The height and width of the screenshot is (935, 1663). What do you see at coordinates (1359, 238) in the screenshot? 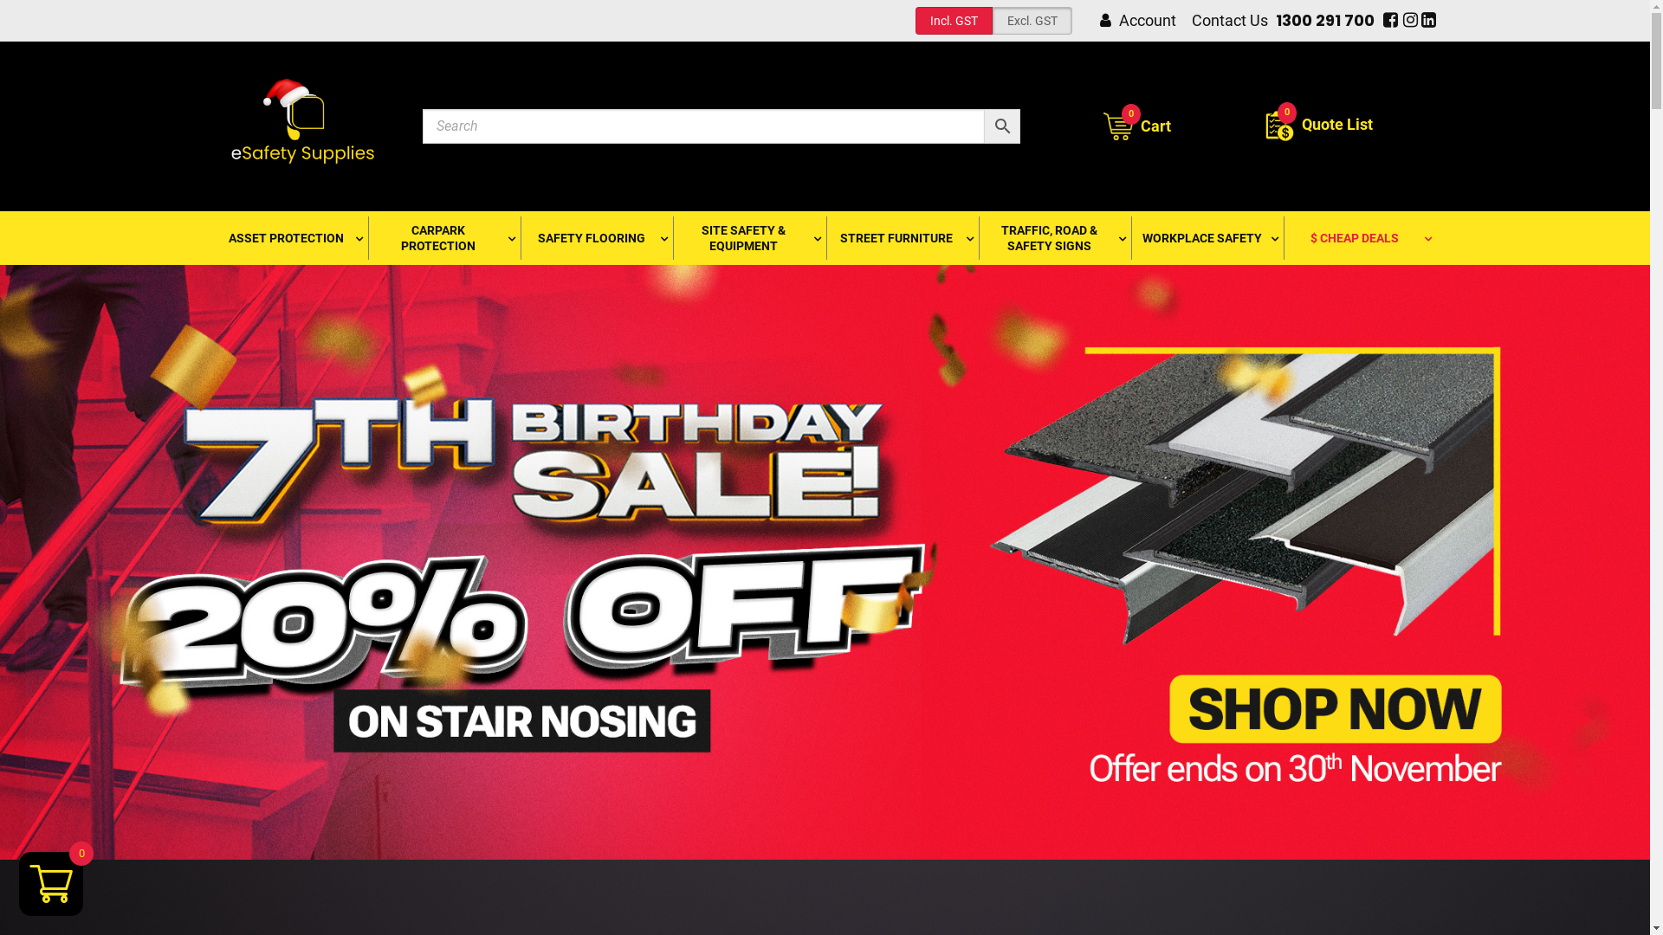
I see `$ CHEAP DEALS` at bounding box center [1359, 238].